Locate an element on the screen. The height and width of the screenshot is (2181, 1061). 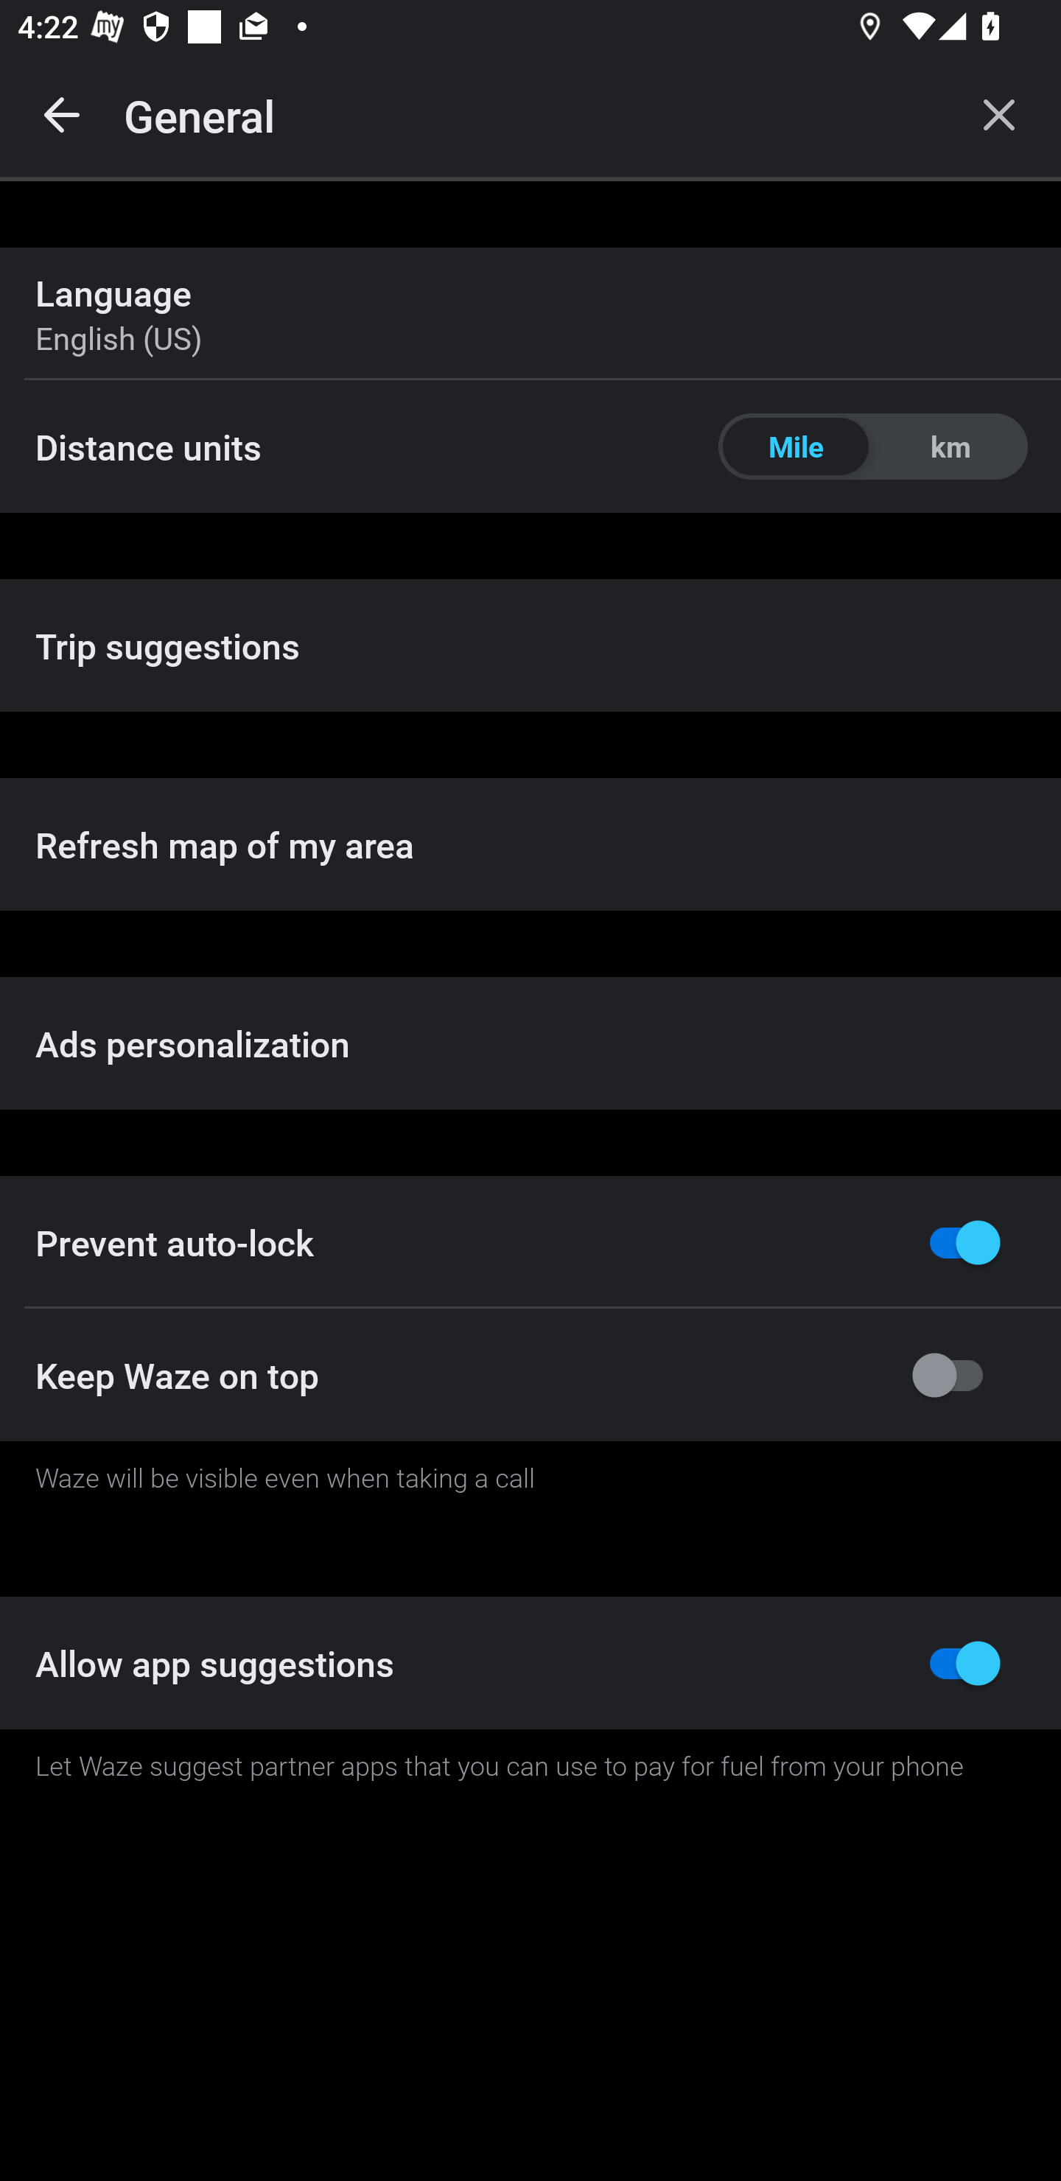
Keep Waze on top generalSettingsKeepWazeOnTopLabel is located at coordinates (530, 1375).